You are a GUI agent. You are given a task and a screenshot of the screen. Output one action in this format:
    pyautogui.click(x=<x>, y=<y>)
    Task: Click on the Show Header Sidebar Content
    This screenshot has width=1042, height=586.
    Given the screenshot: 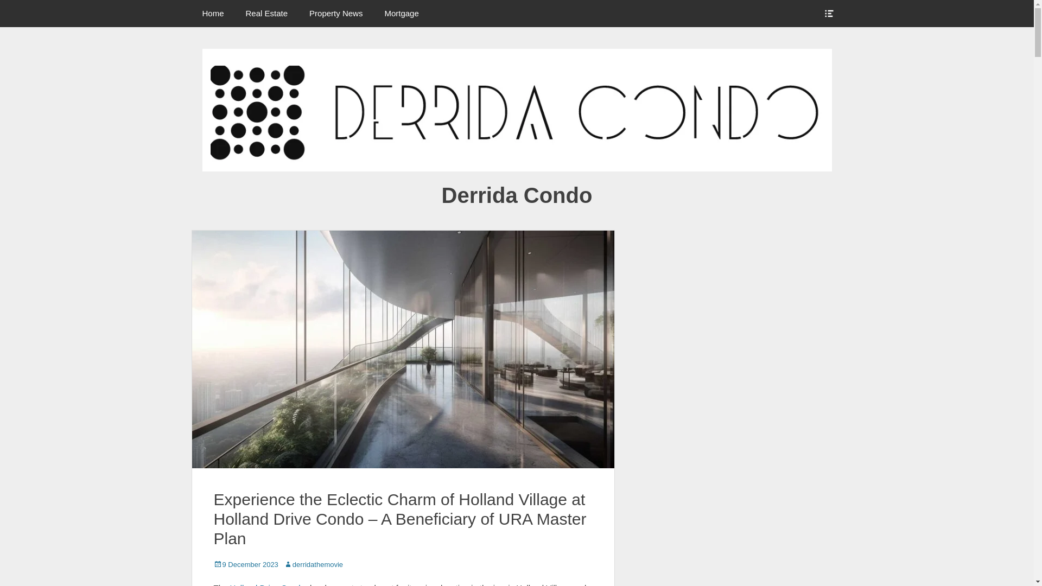 What is the action you would take?
    pyautogui.click(x=828, y=13)
    